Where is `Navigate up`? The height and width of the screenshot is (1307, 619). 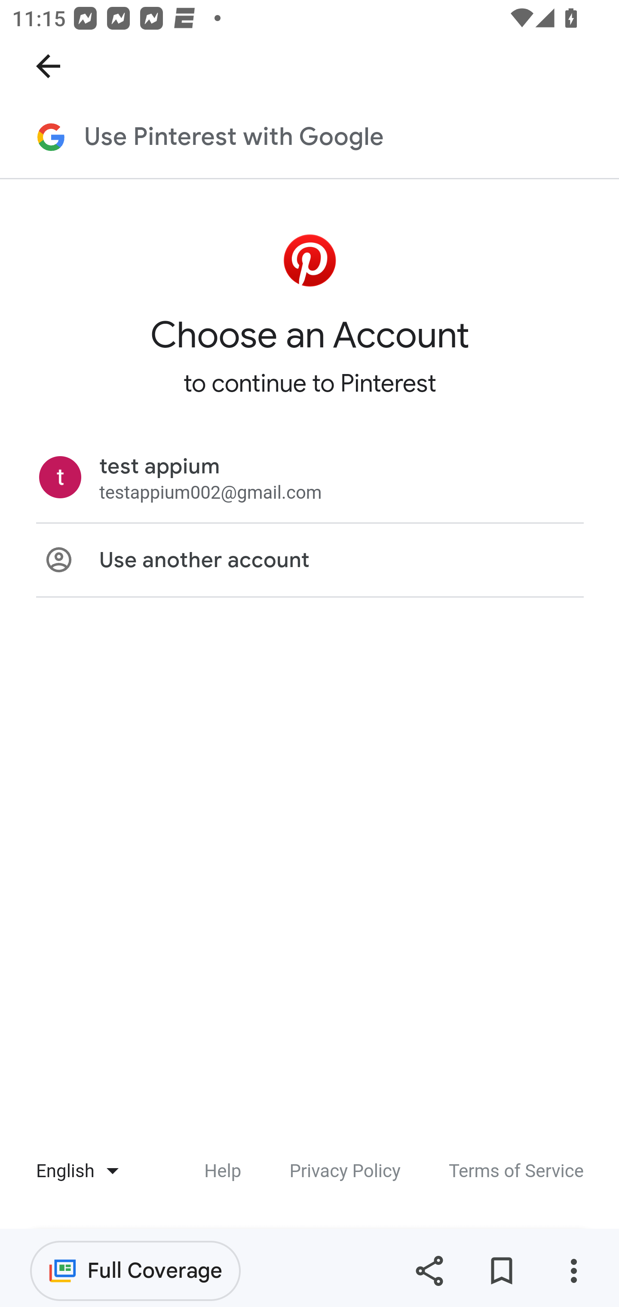
Navigate up is located at coordinates (48, 66).